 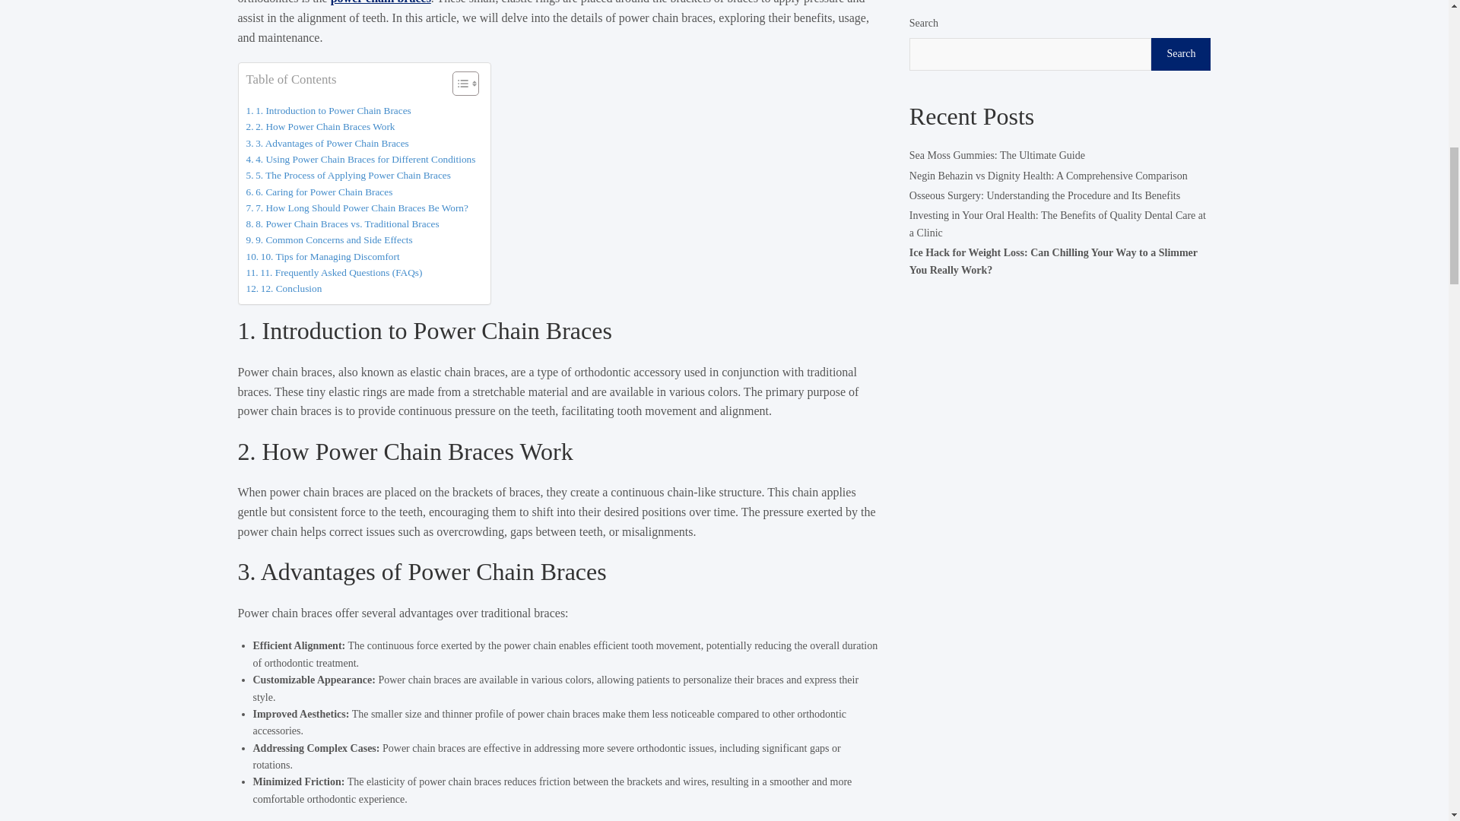 I want to click on 1. Introduction to Power Chain Braces, so click(x=328, y=110).